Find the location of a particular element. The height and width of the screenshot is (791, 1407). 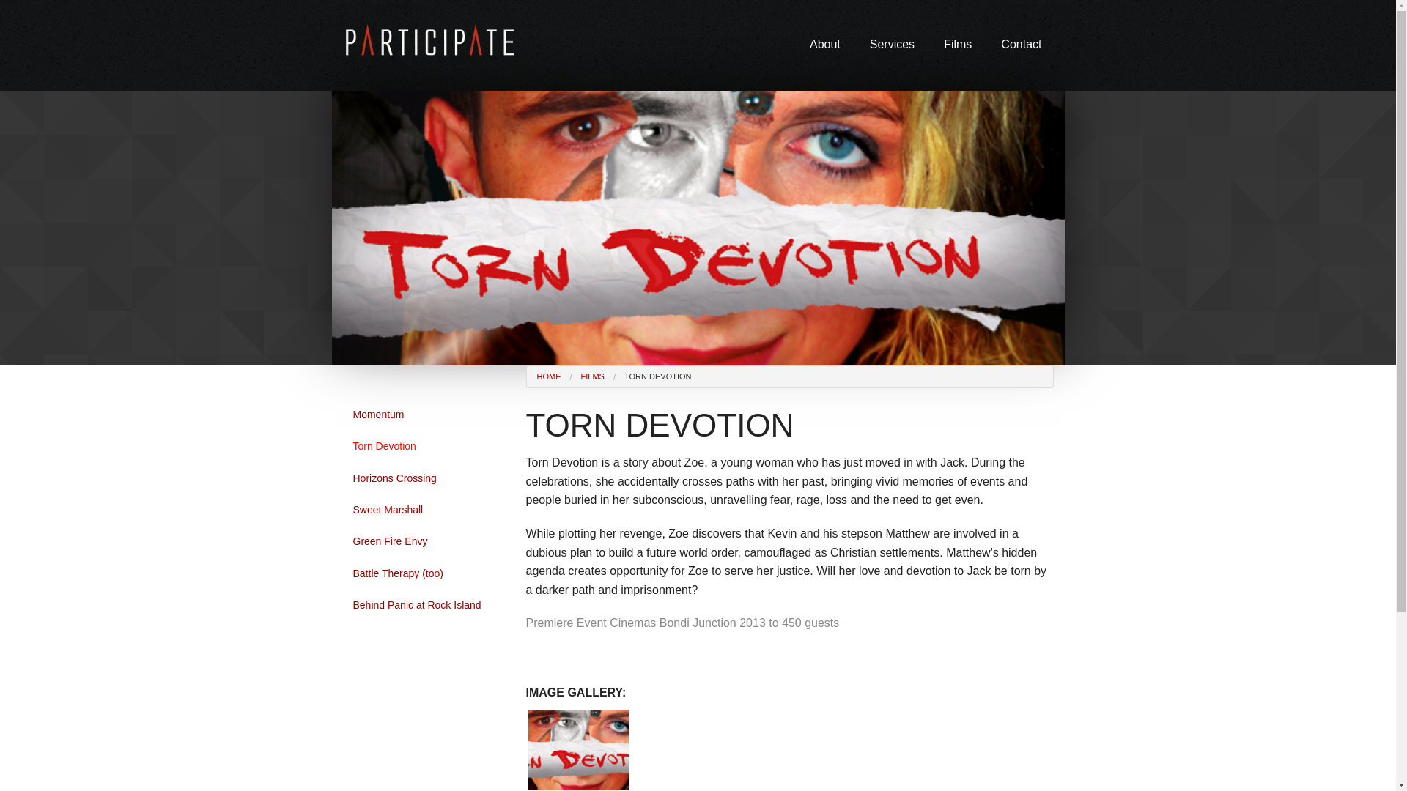

Momentum is located at coordinates (424, 415).